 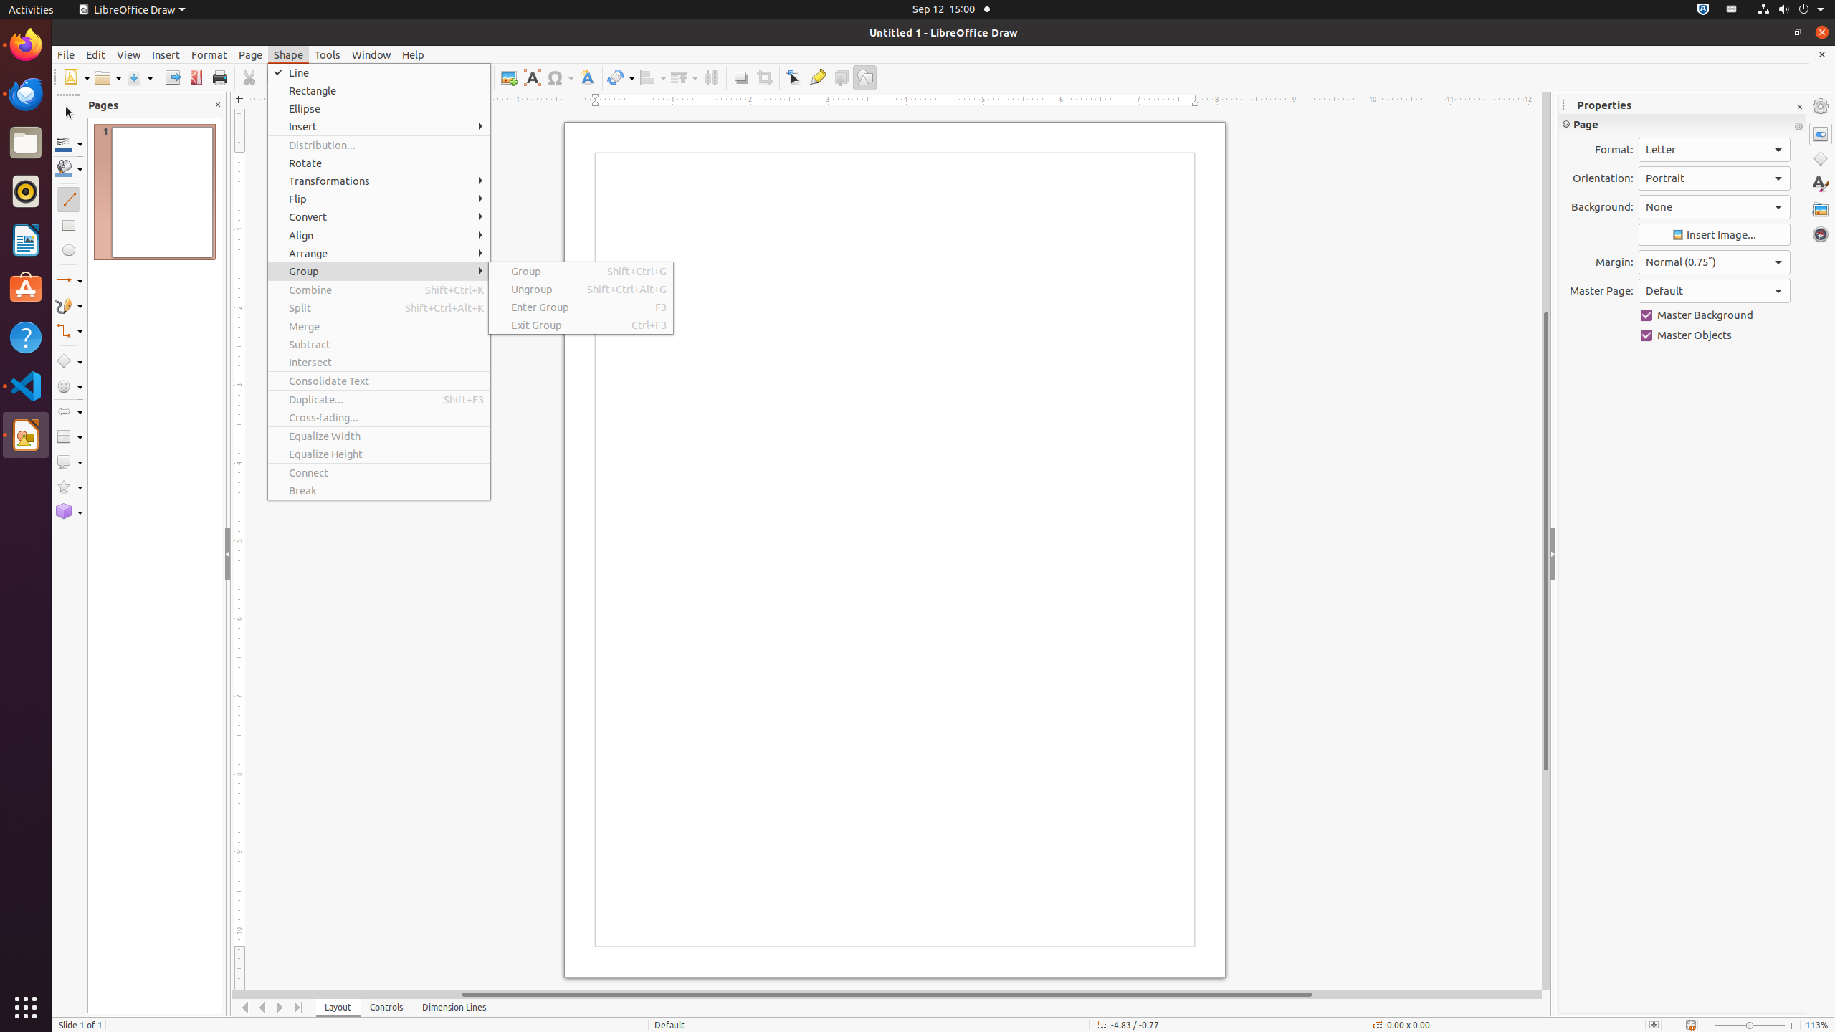 What do you see at coordinates (379, 181) in the screenshot?
I see `Transformations` at bounding box center [379, 181].